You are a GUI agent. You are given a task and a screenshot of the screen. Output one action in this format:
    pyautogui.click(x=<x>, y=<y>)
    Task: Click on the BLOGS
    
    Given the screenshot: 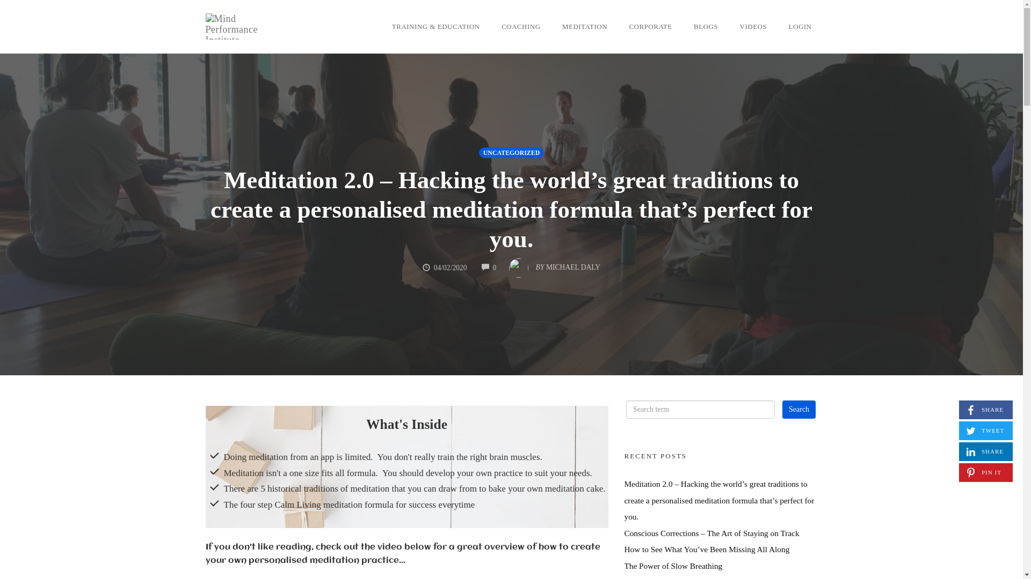 What is the action you would take?
    pyautogui.click(x=706, y=27)
    